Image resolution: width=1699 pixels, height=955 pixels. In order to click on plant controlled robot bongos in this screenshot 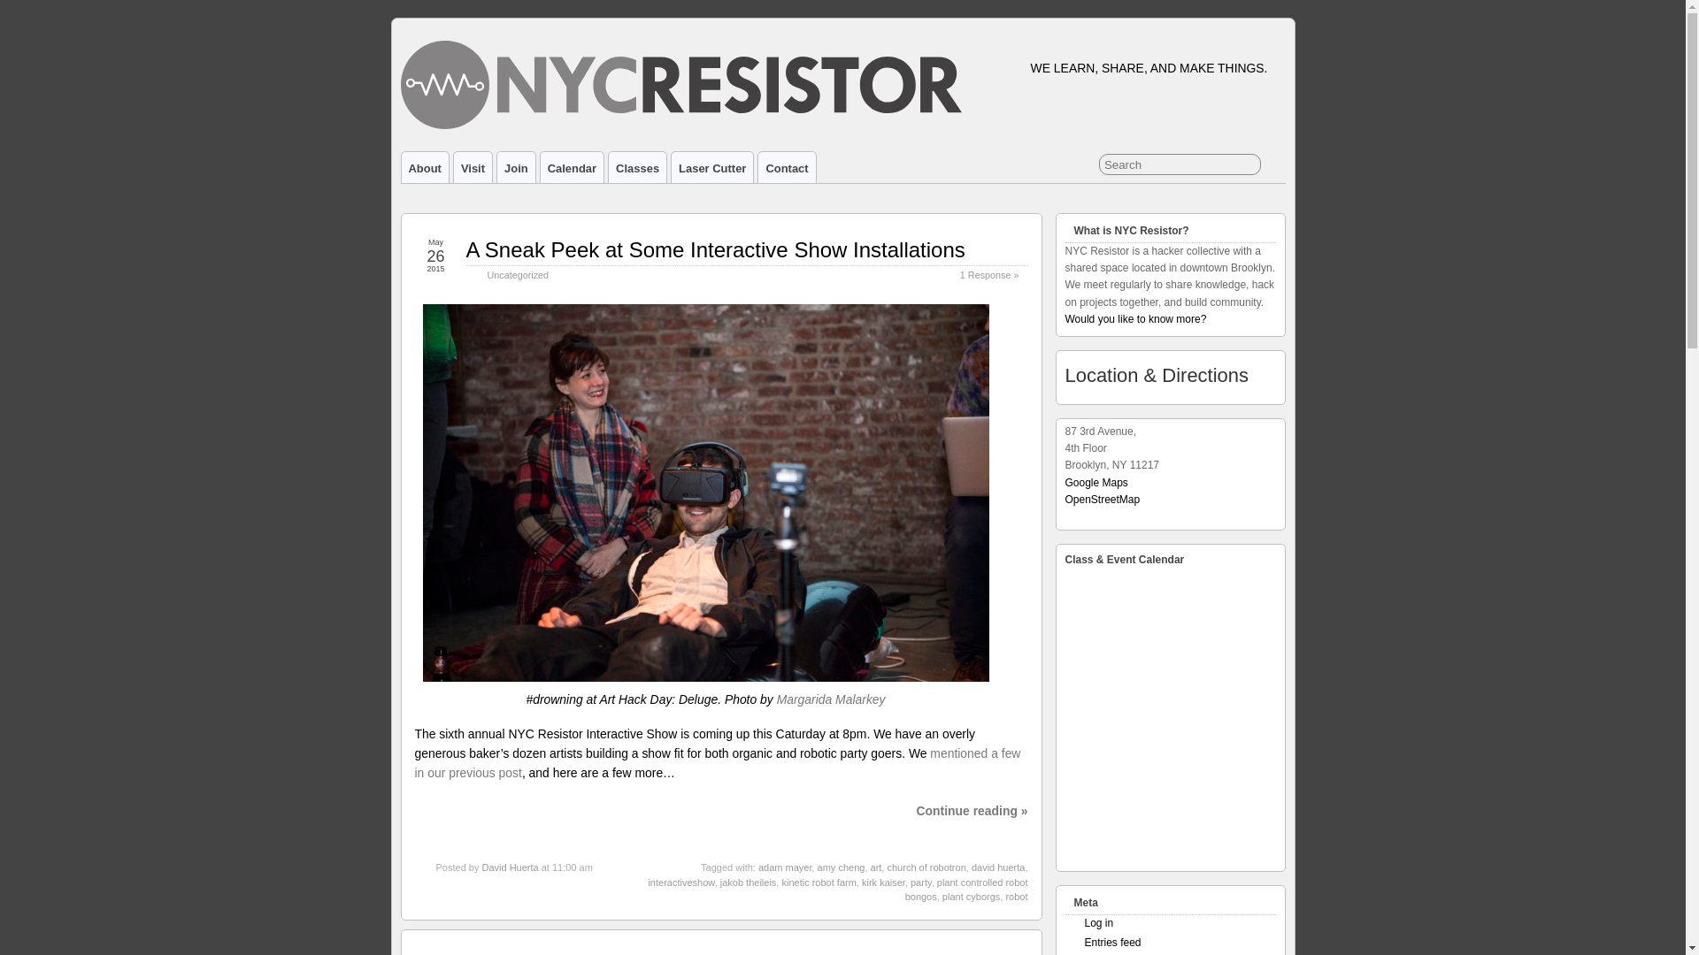, I will do `click(966, 890)`.